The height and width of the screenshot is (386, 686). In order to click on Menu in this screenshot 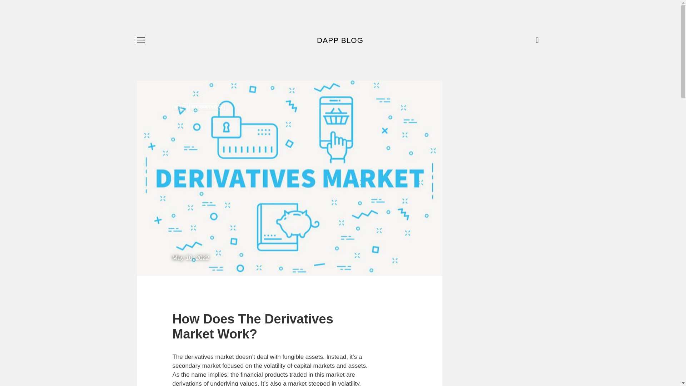, I will do `click(140, 40)`.